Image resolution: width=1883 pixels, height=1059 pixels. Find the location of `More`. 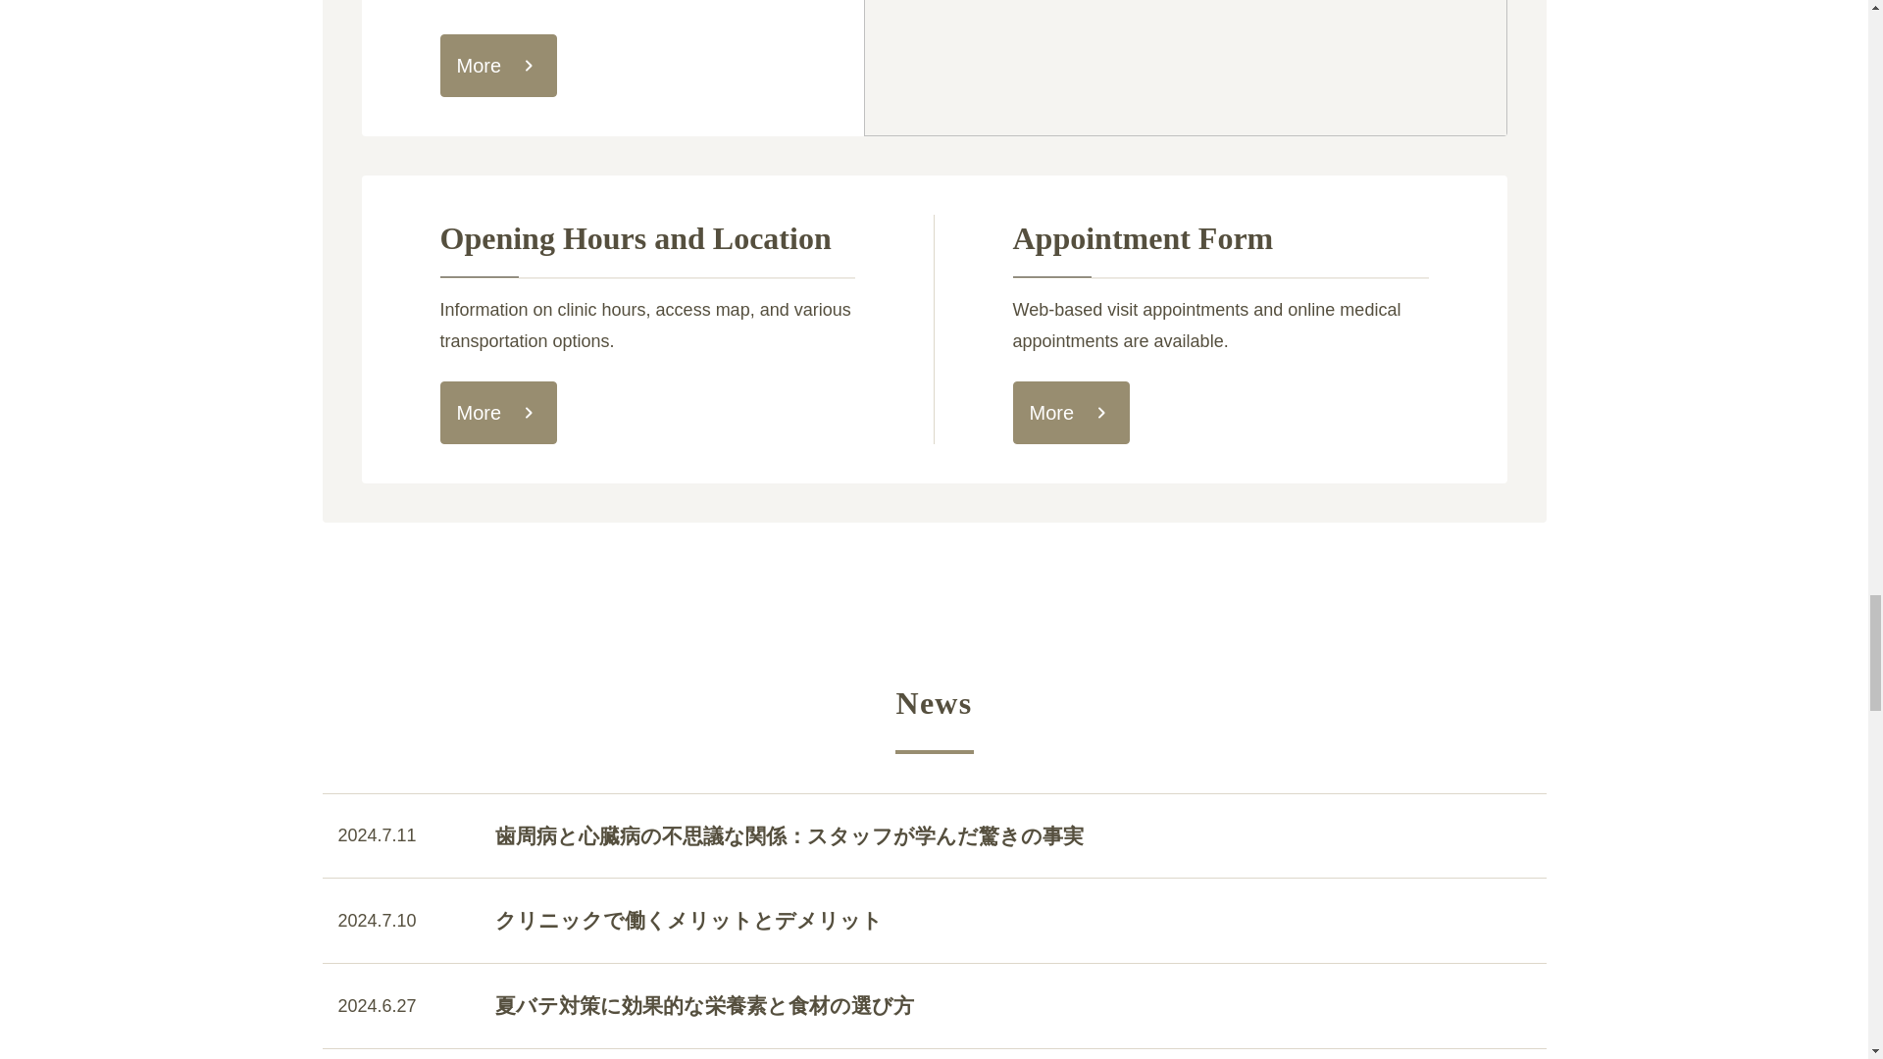

More is located at coordinates (498, 65).